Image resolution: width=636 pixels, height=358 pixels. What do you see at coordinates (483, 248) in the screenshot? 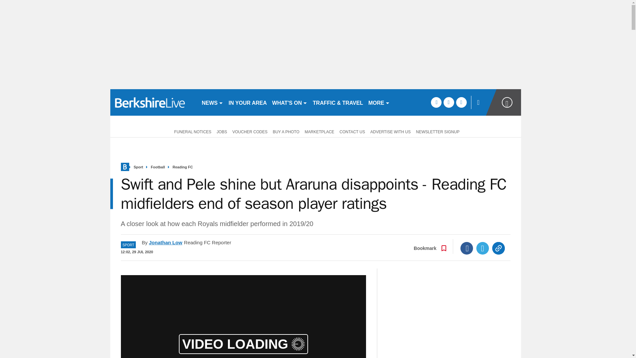
I see `Twitter` at bounding box center [483, 248].